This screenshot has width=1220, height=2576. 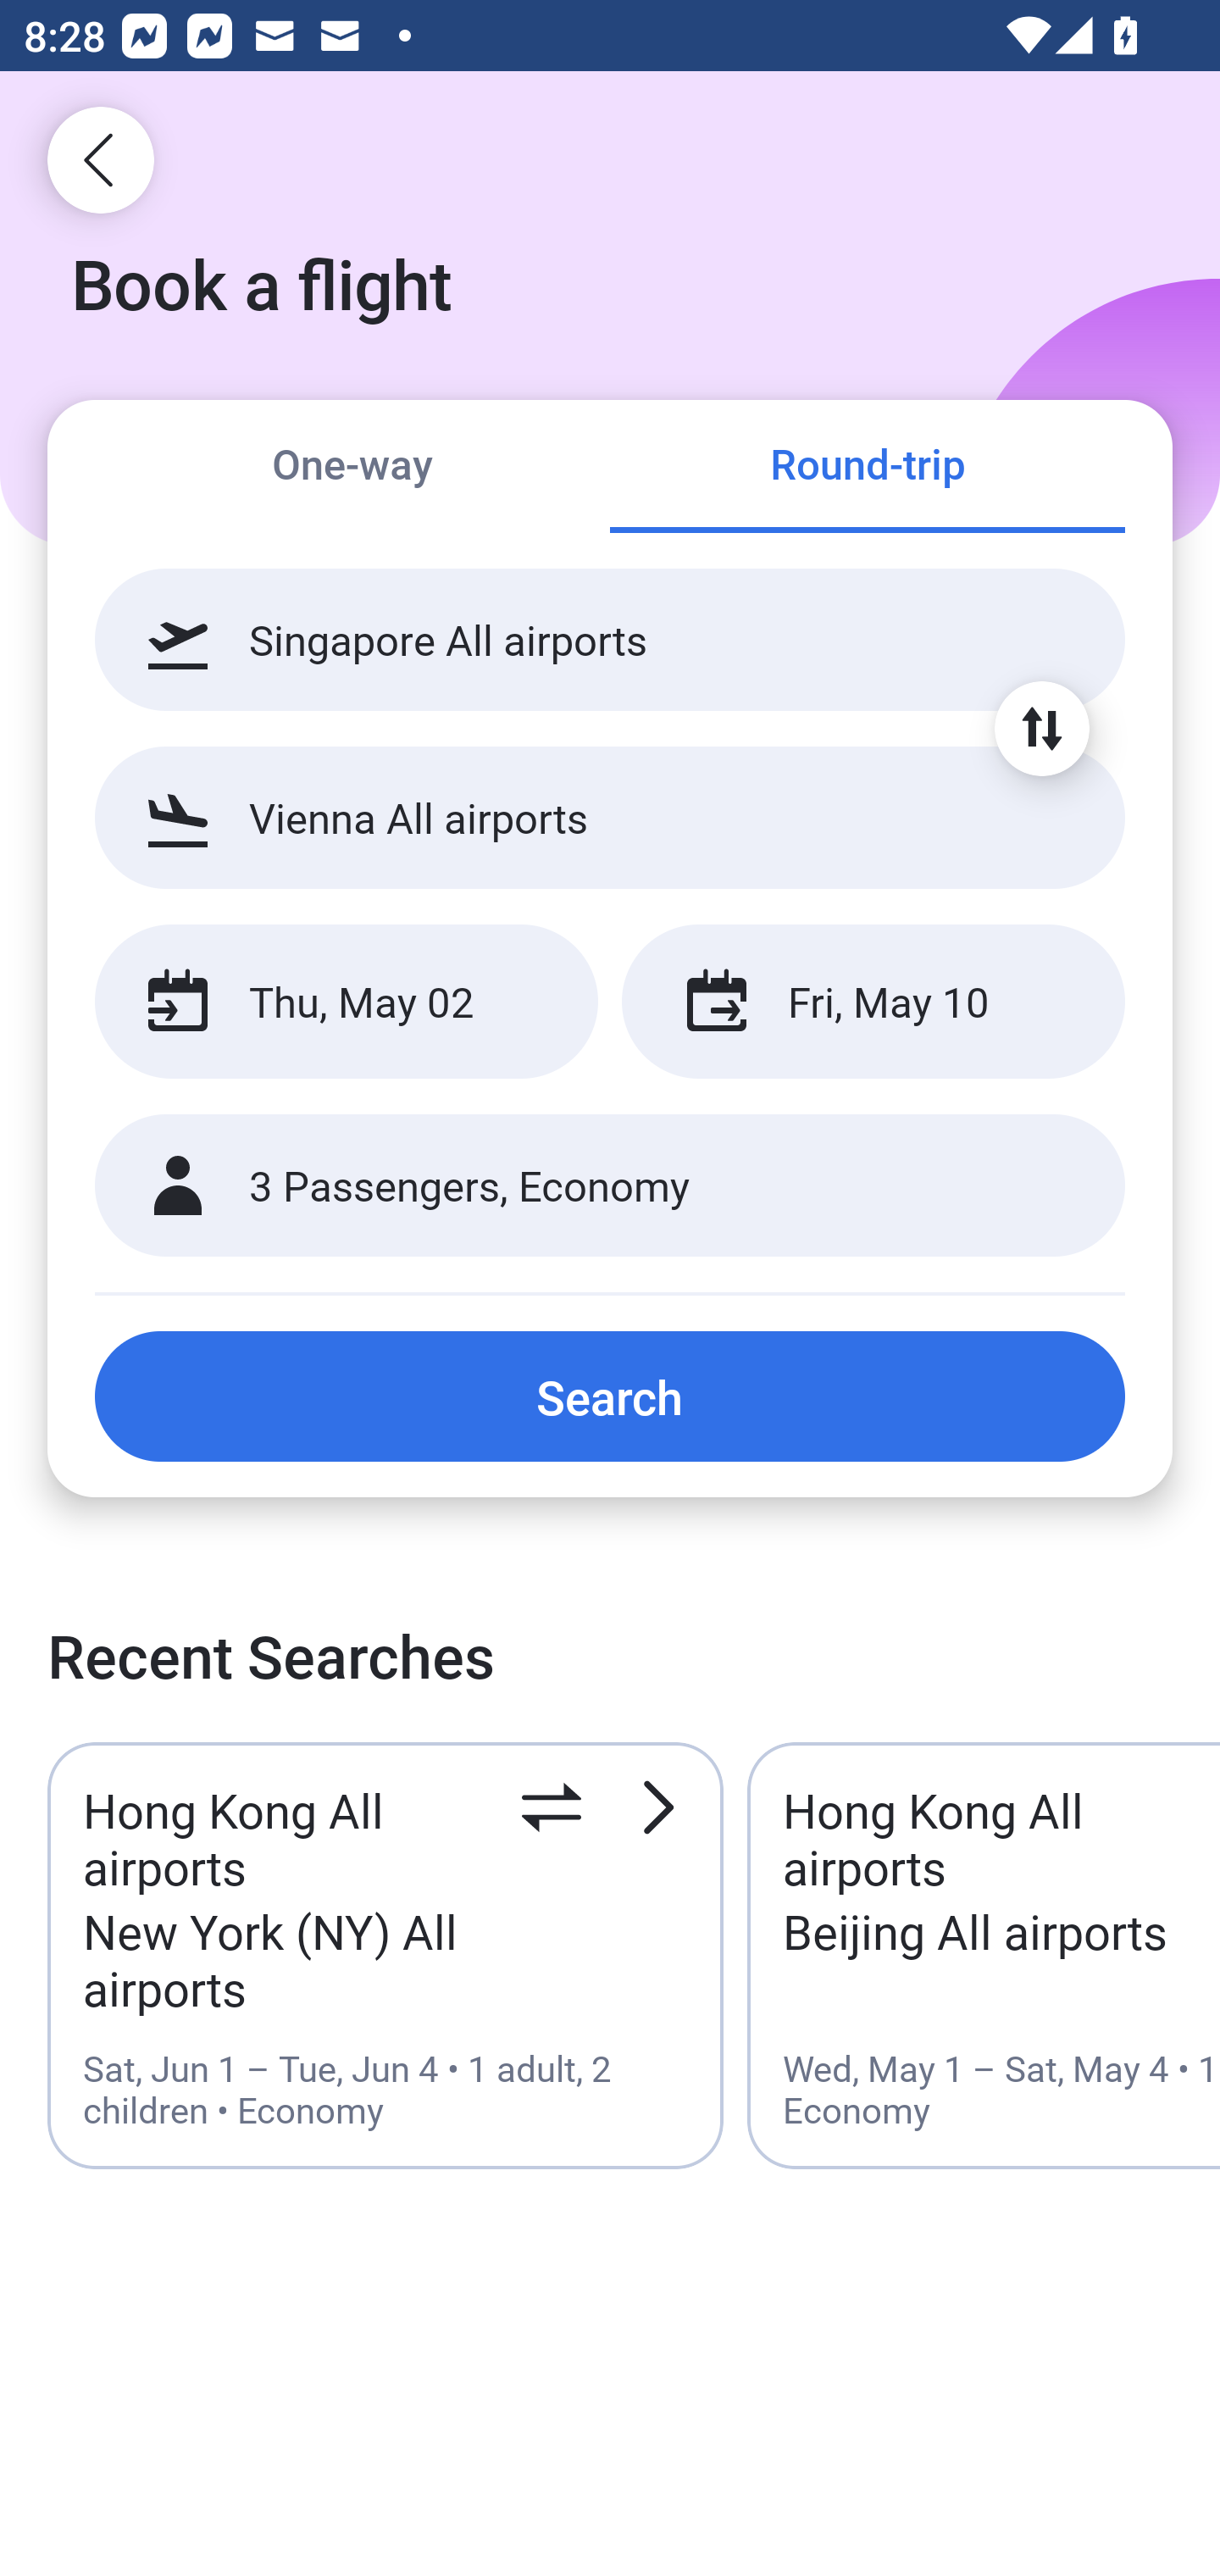 What do you see at coordinates (610, 1396) in the screenshot?
I see `Search` at bounding box center [610, 1396].